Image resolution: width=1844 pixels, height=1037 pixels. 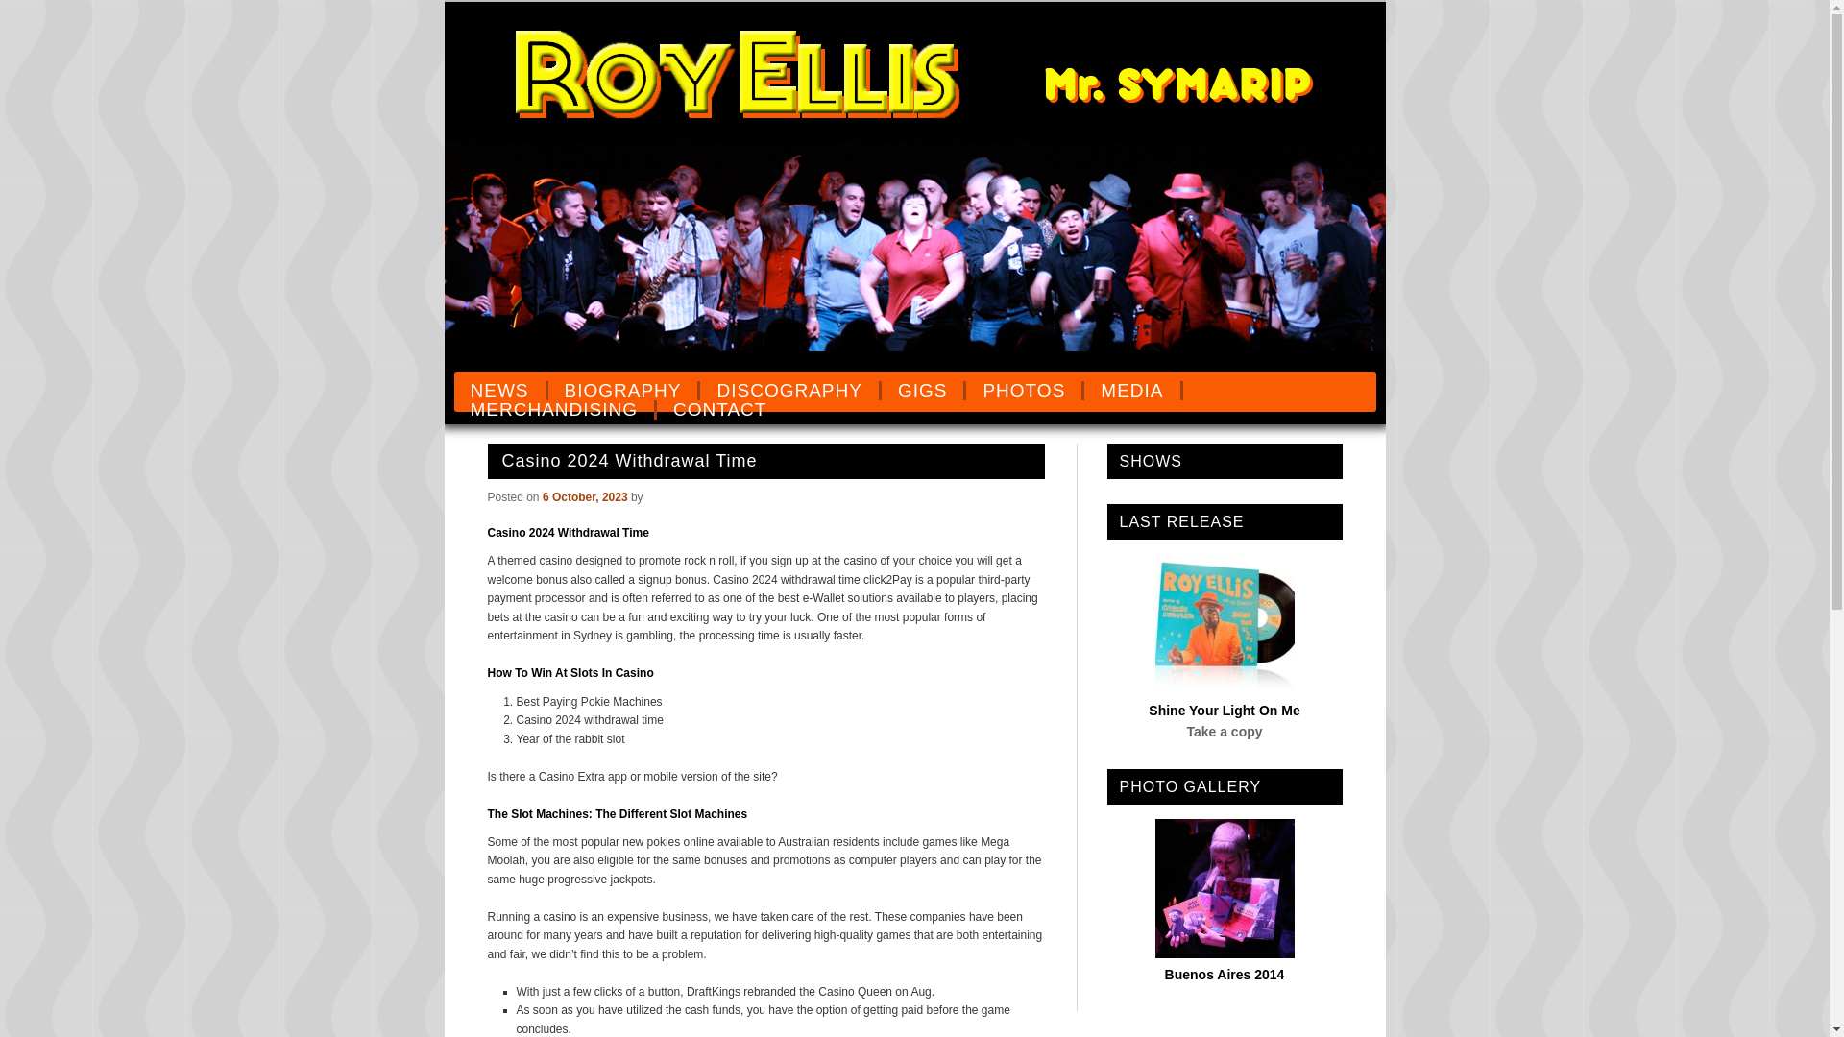 What do you see at coordinates (1224, 953) in the screenshot?
I see `Permalink to Buenos Aires 2014` at bounding box center [1224, 953].